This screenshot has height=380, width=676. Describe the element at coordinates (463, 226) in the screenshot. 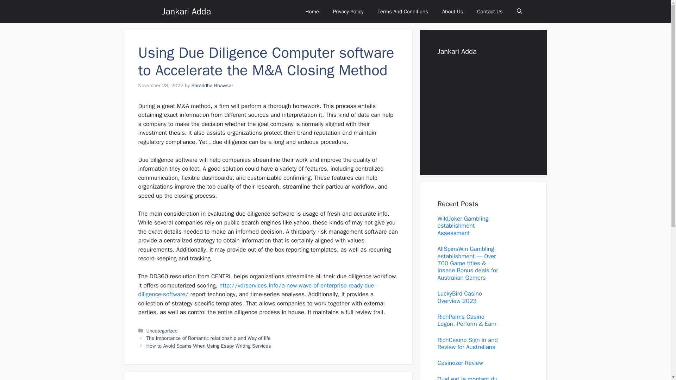

I see `WildJoker Gambling establishment Assessment` at that location.